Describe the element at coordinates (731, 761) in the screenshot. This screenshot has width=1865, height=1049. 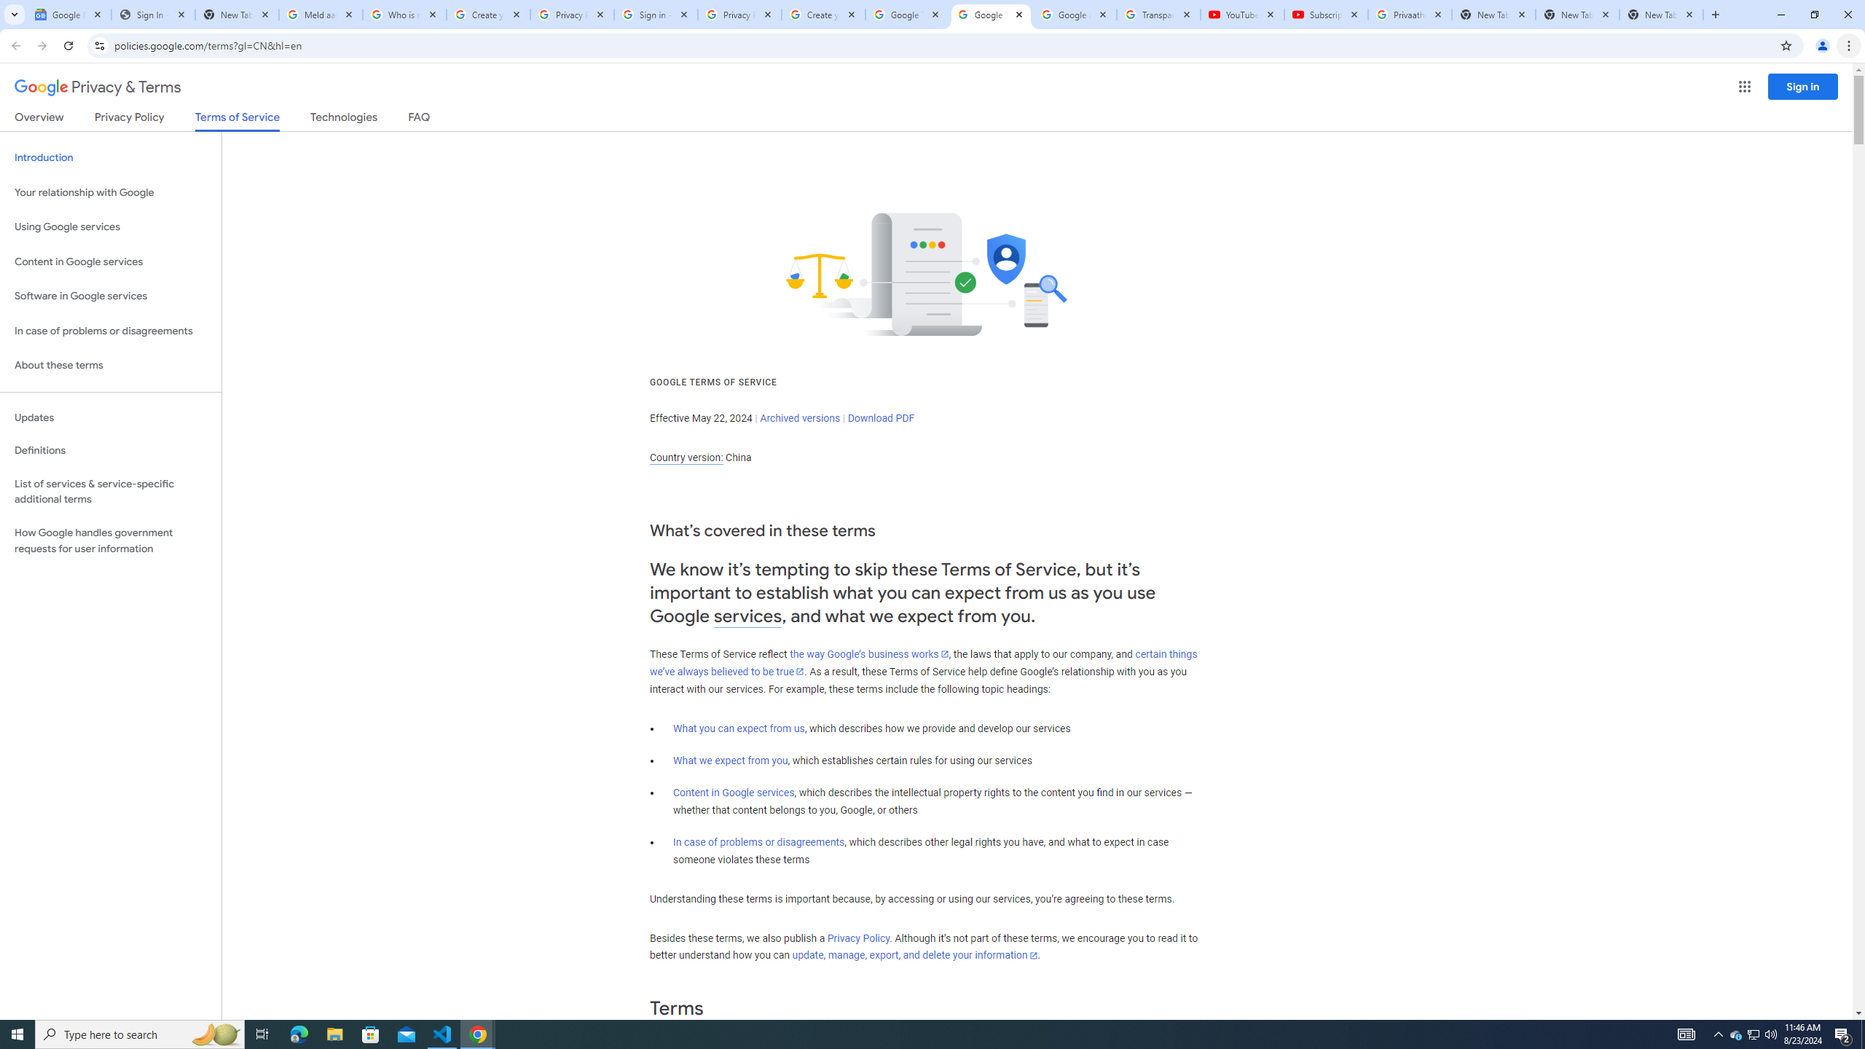
I see `What we expect from you` at that location.